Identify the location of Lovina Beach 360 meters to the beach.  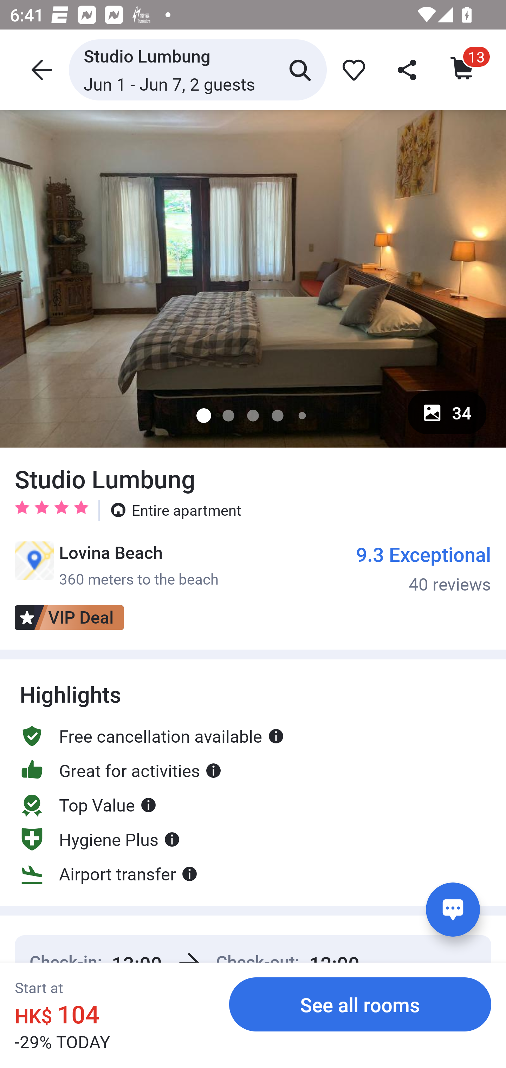
(117, 565).